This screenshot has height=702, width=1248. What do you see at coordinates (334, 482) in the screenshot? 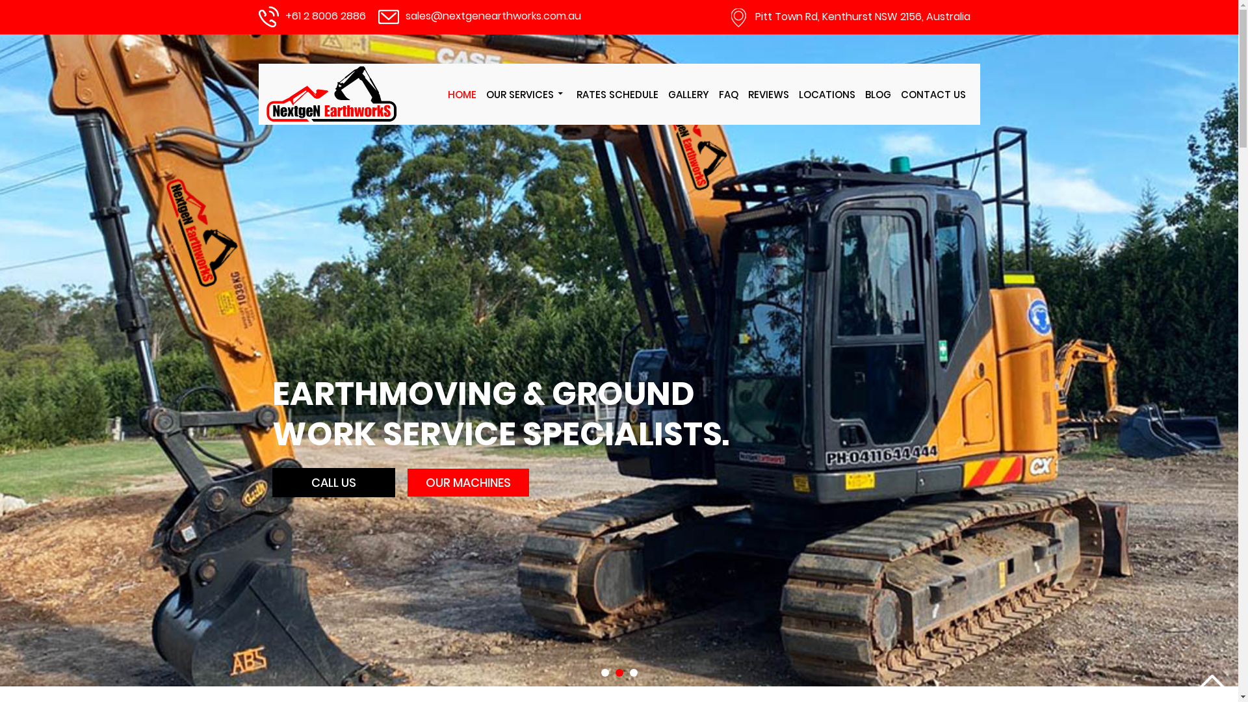
I see `CALL US` at bounding box center [334, 482].